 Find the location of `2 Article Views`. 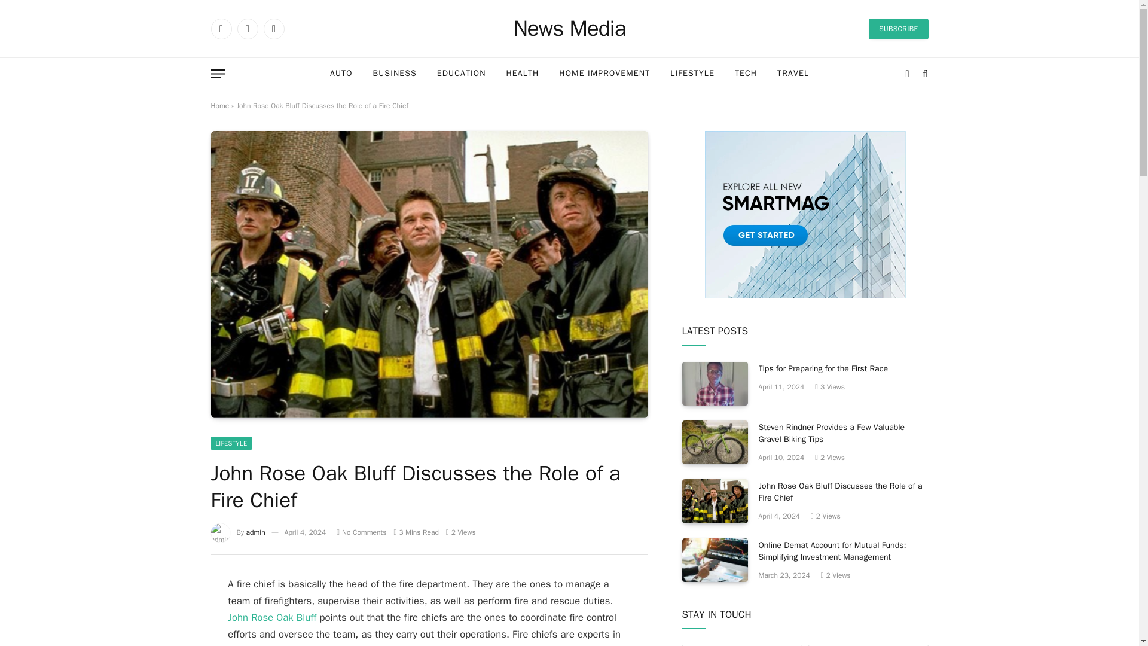

2 Article Views is located at coordinates (461, 532).